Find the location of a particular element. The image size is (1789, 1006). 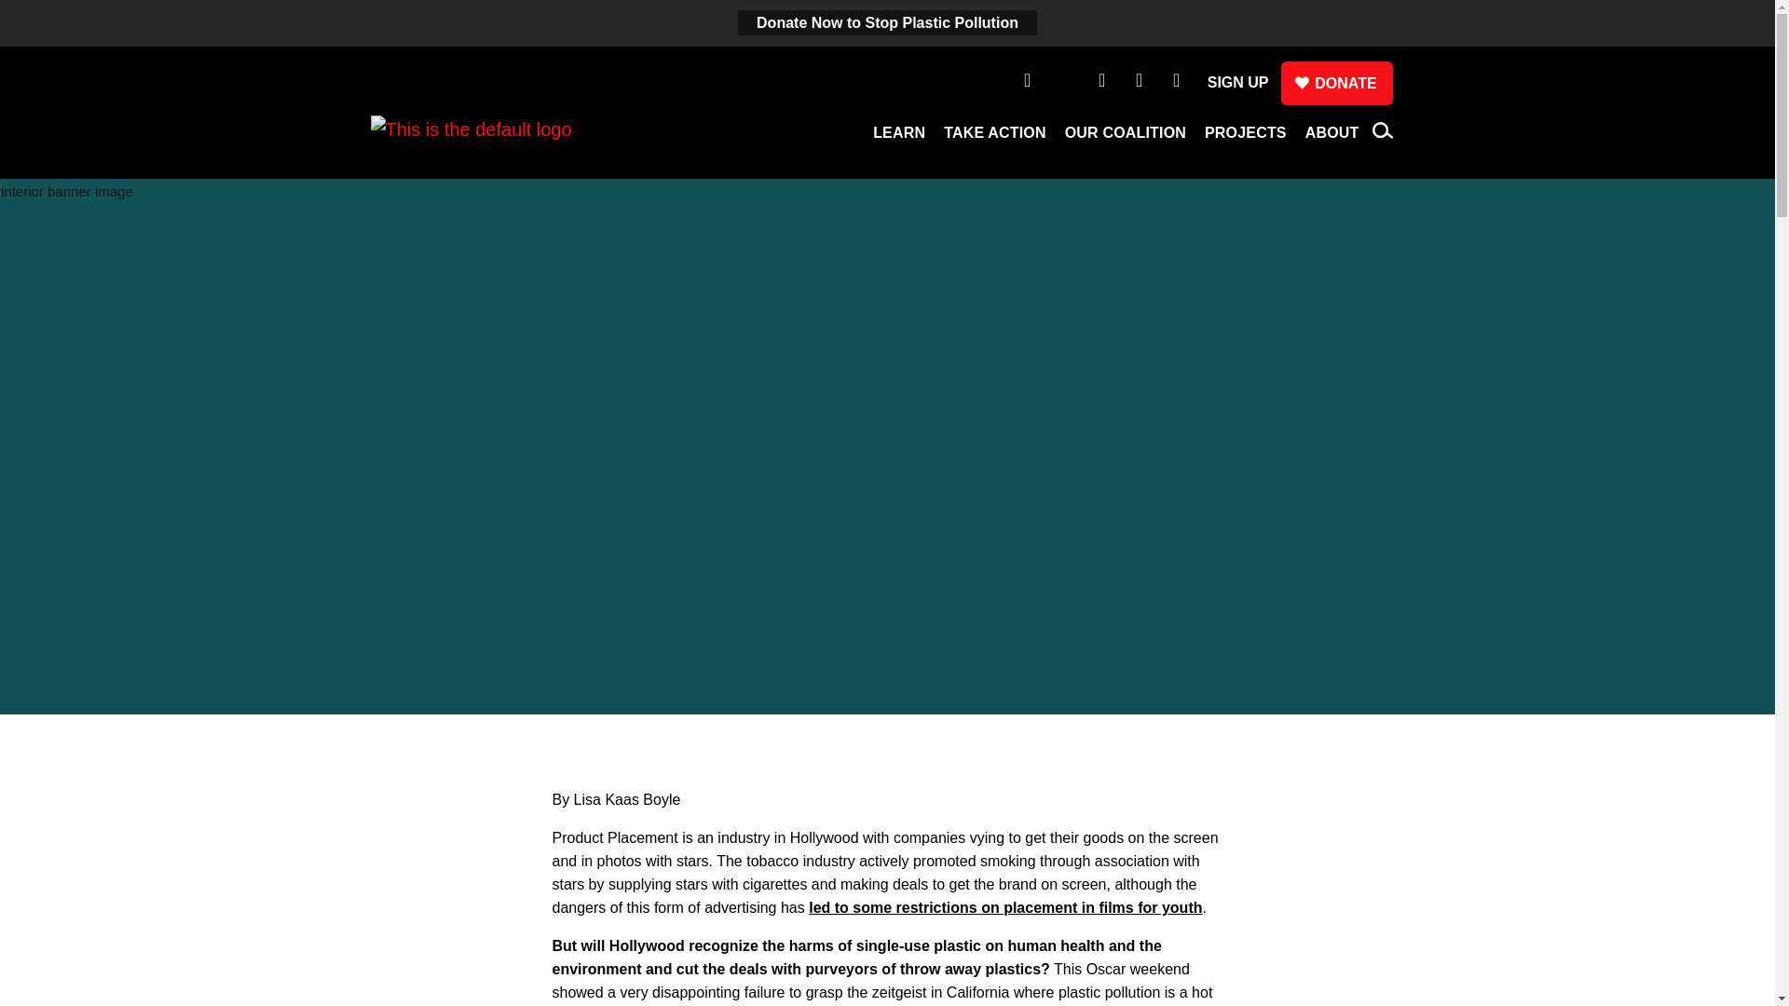

TAKE ACTION is located at coordinates (995, 138).